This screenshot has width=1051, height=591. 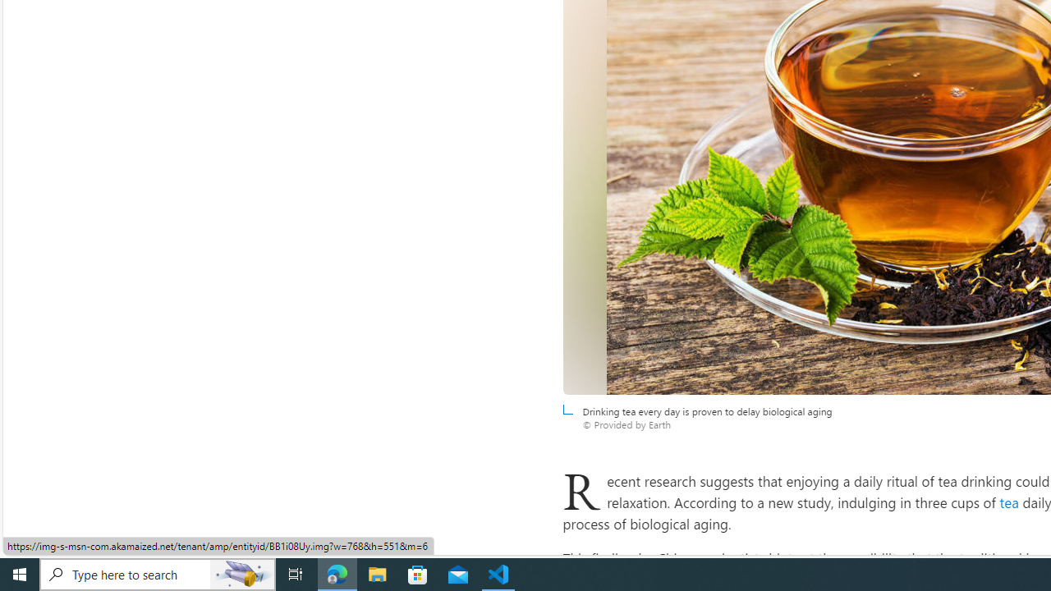 What do you see at coordinates (1009, 502) in the screenshot?
I see `tea` at bounding box center [1009, 502].